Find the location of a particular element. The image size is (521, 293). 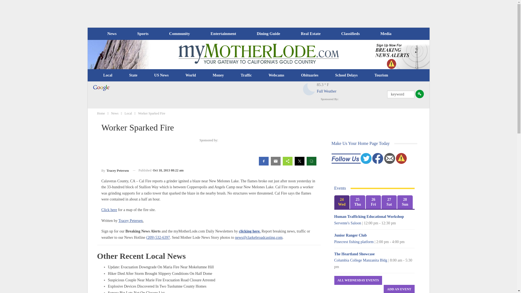

Entertainment is located at coordinates (223, 34).